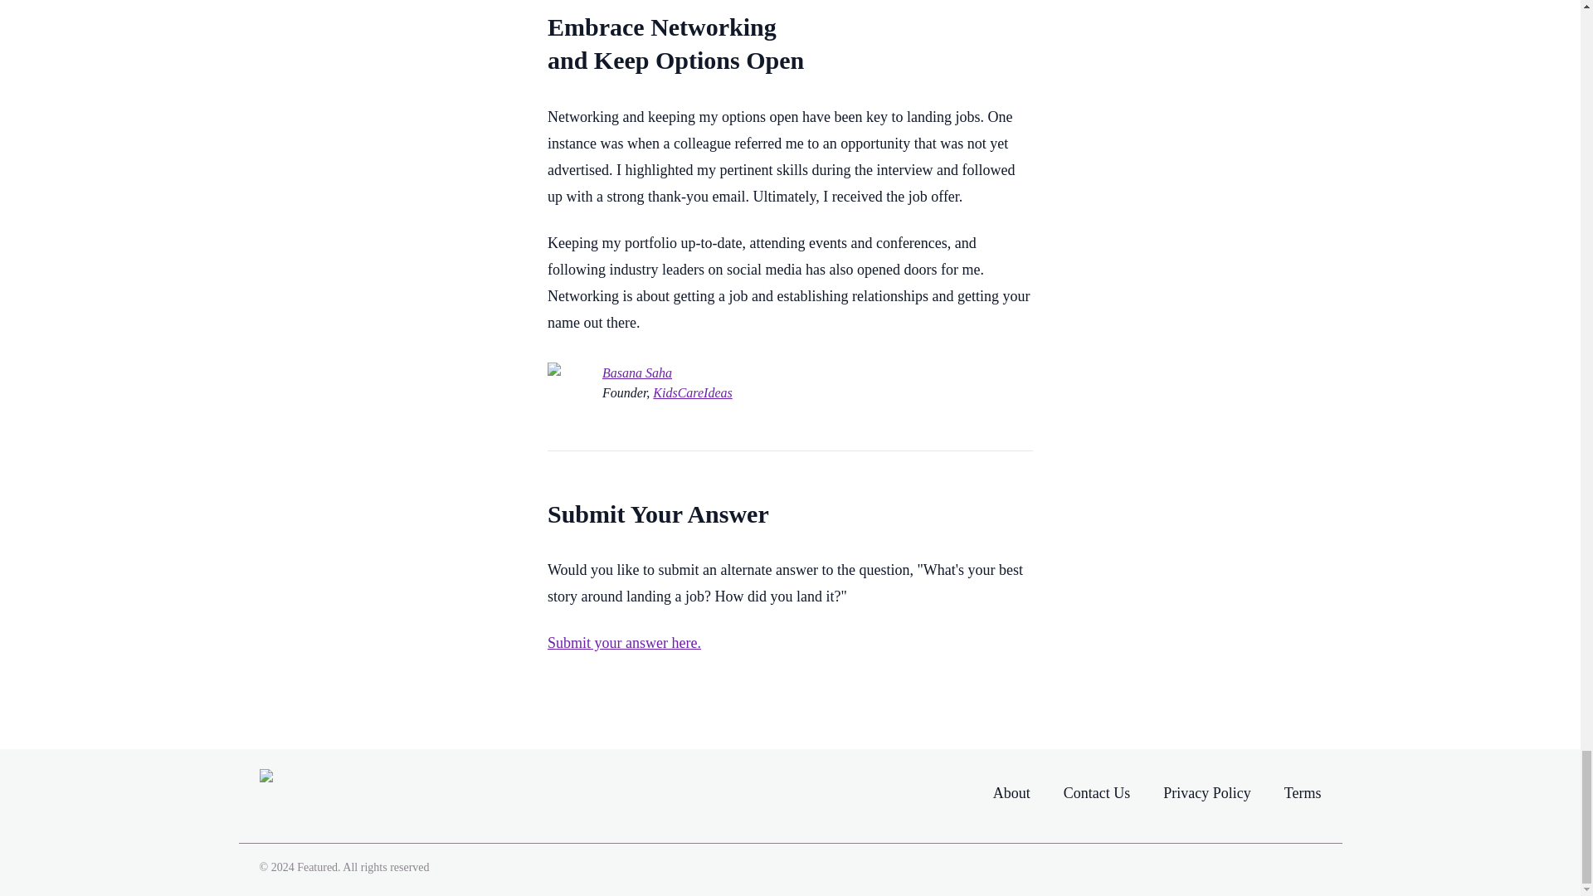 The width and height of the screenshot is (1593, 896). Describe the element at coordinates (1303, 793) in the screenshot. I see `Terms` at that location.